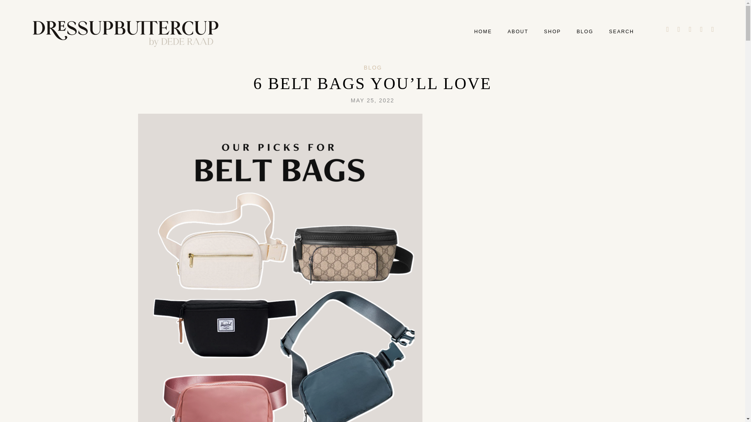 The height and width of the screenshot is (422, 751). I want to click on SEARCH, so click(621, 31).